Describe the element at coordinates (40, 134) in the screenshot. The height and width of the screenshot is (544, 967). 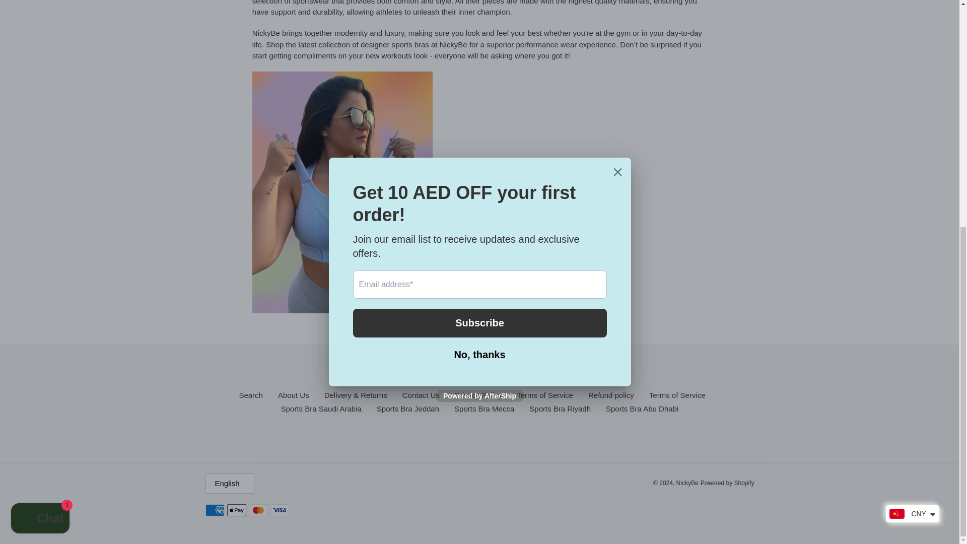
I see `Shopify online store chat` at that location.